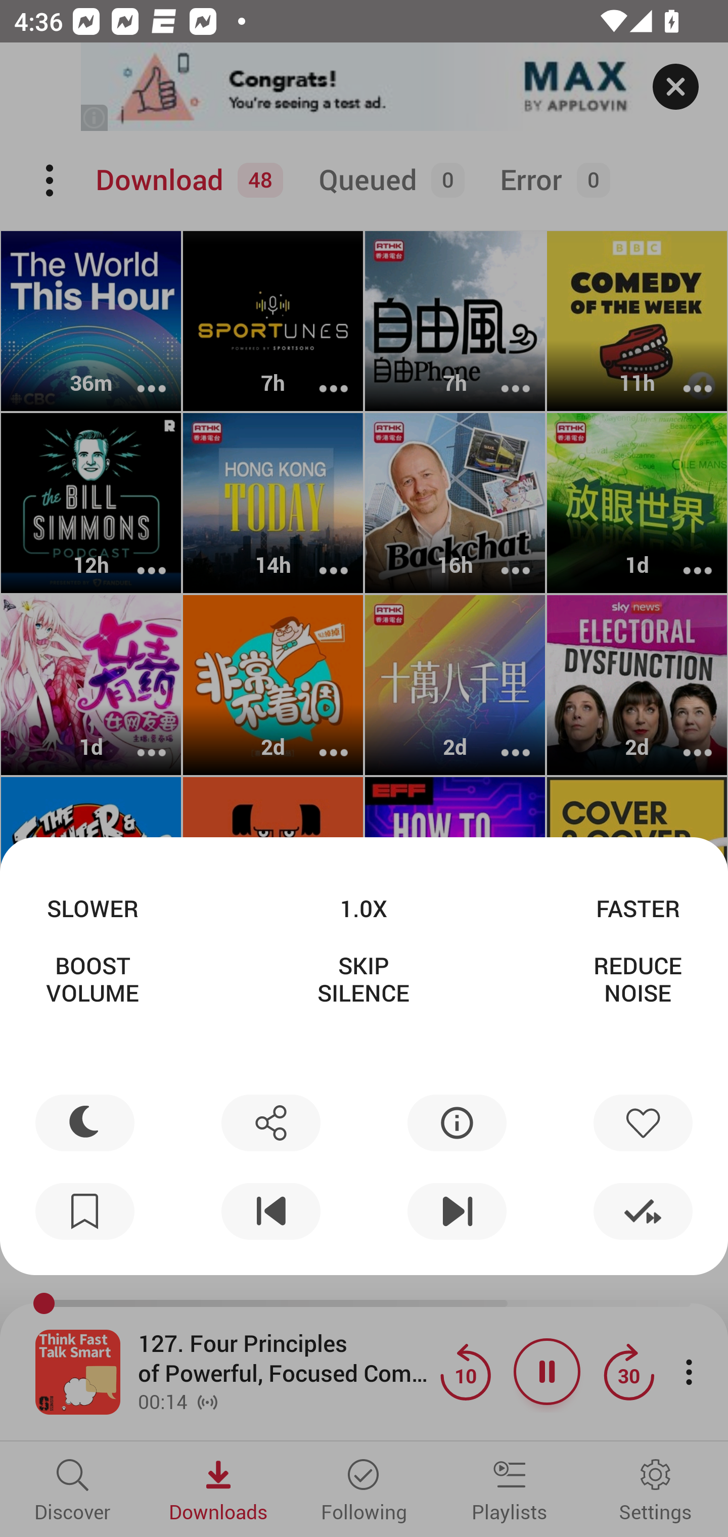  I want to click on Mark played and next, so click(643, 1211).